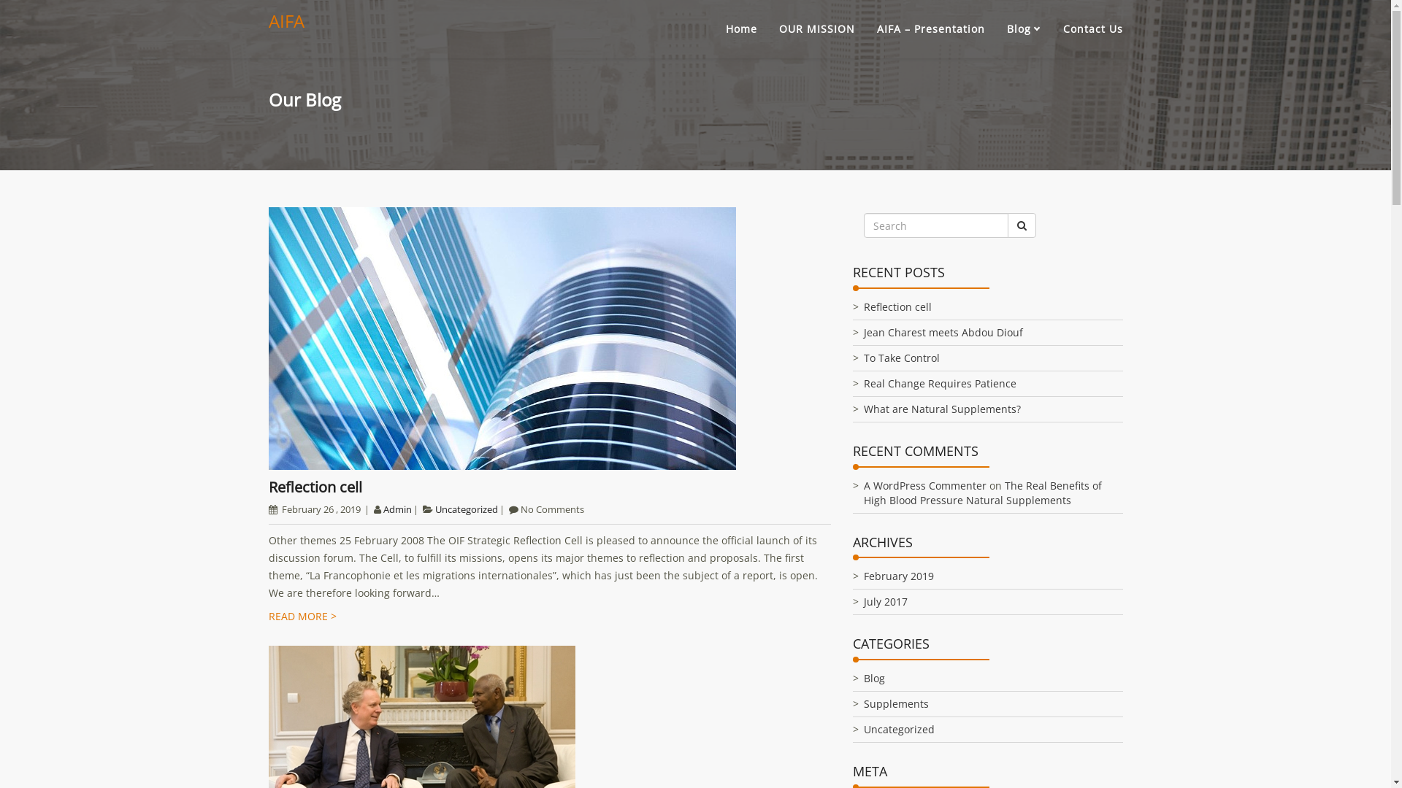 Image resolution: width=1402 pixels, height=788 pixels. Describe the element at coordinates (286, 21) in the screenshot. I see `AIFA` at that location.